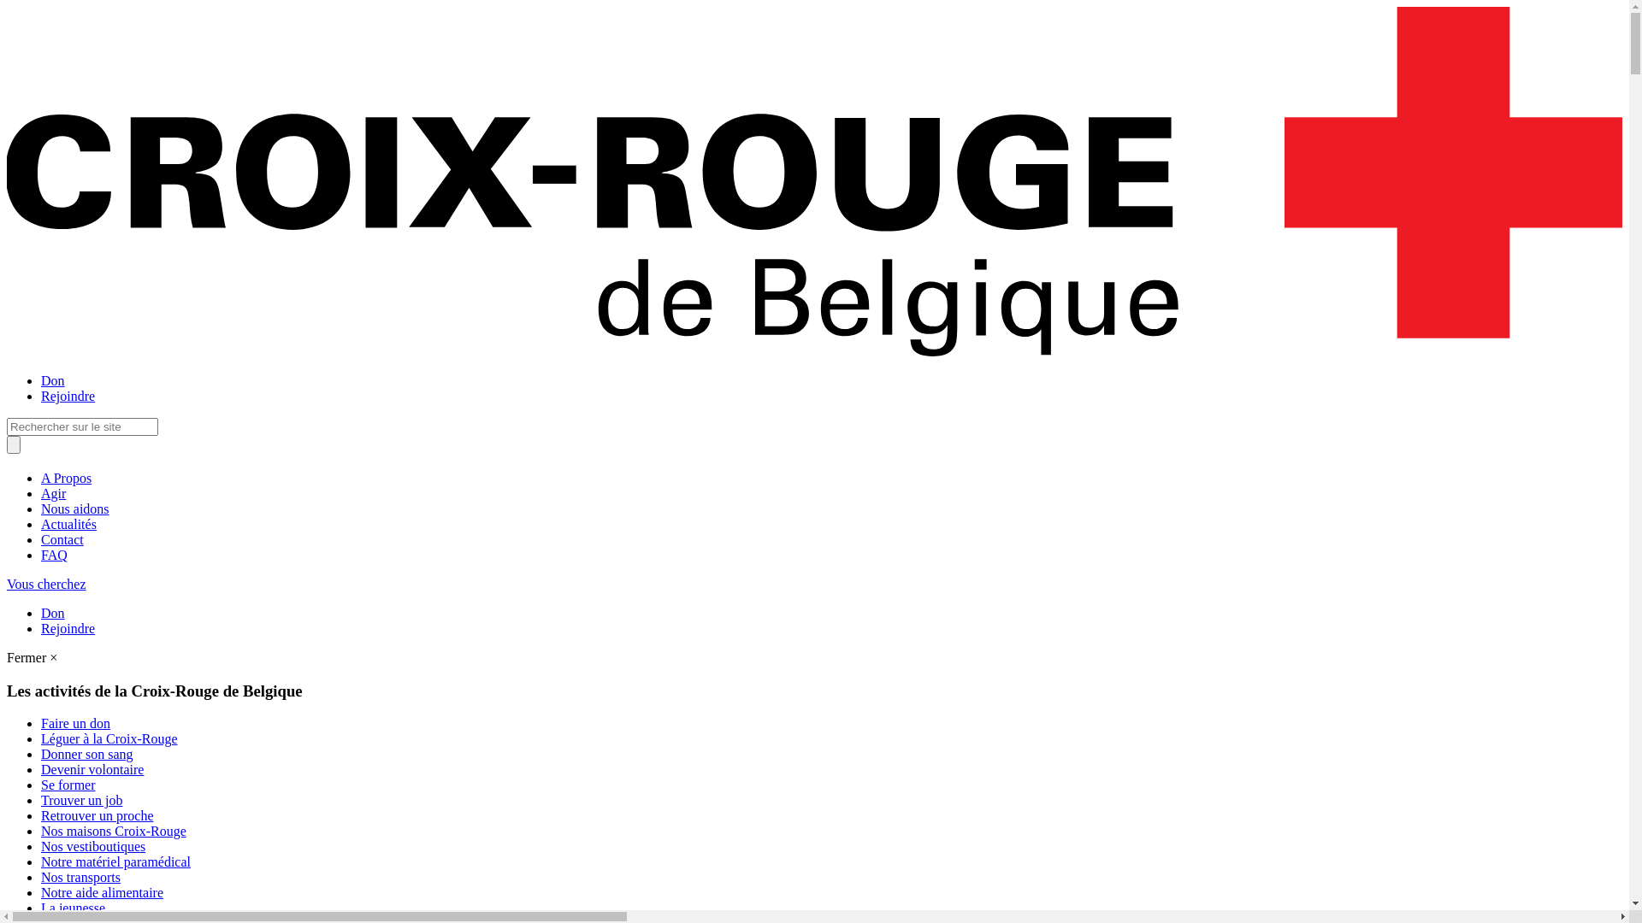 This screenshot has height=923, width=1642. Describe the element at coordinates (75, 509) in the screenshot. I see `Nous aidons` at that location.